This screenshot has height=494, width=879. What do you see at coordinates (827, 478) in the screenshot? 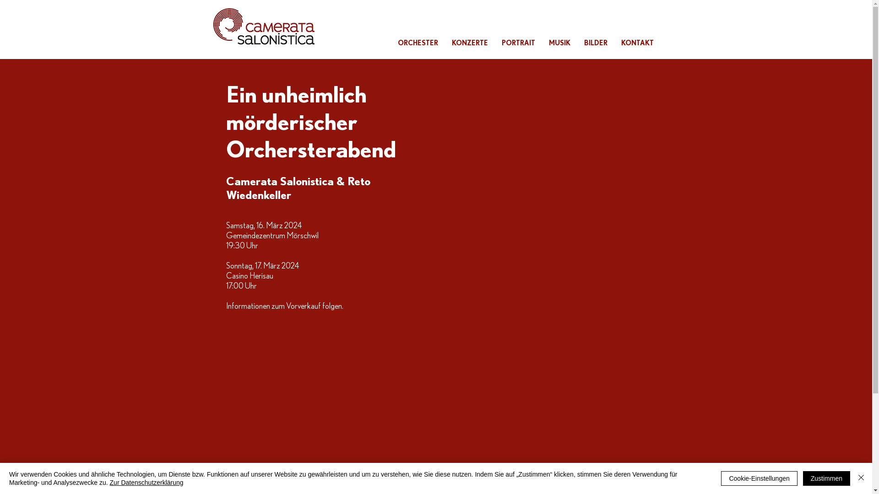
I see `Zustimmen` at bounding box center [827, 478].